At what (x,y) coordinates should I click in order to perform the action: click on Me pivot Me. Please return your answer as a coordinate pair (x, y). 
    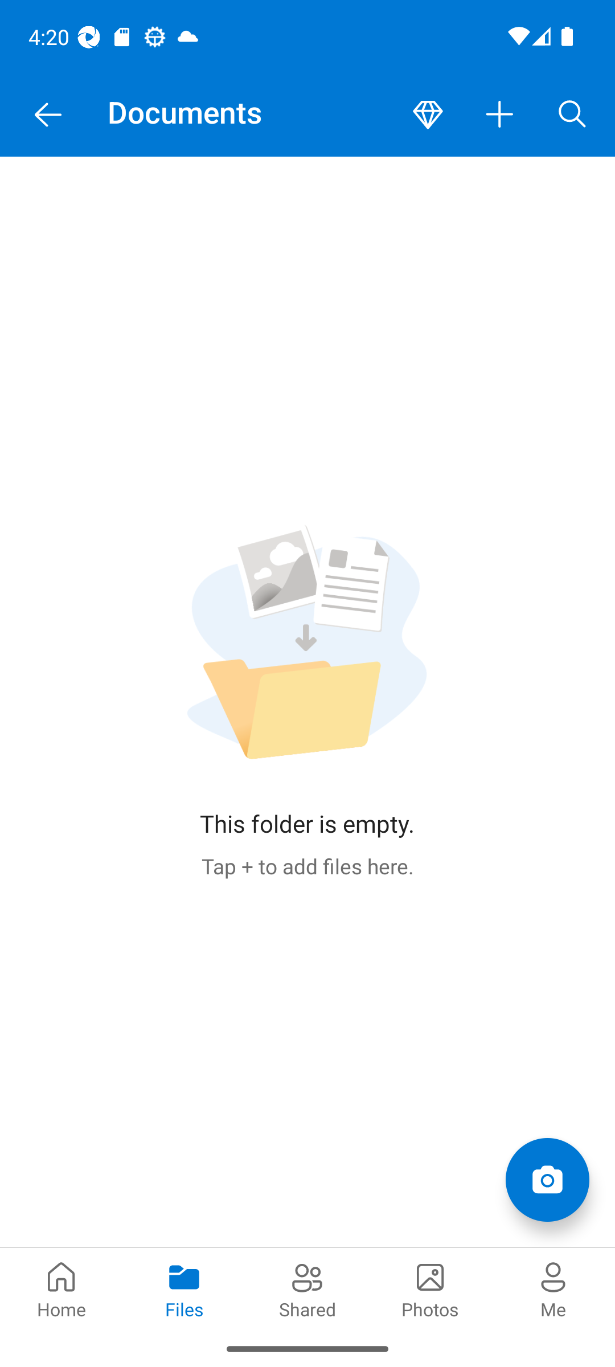
    Looking at the image, I should click on (553, 1288).